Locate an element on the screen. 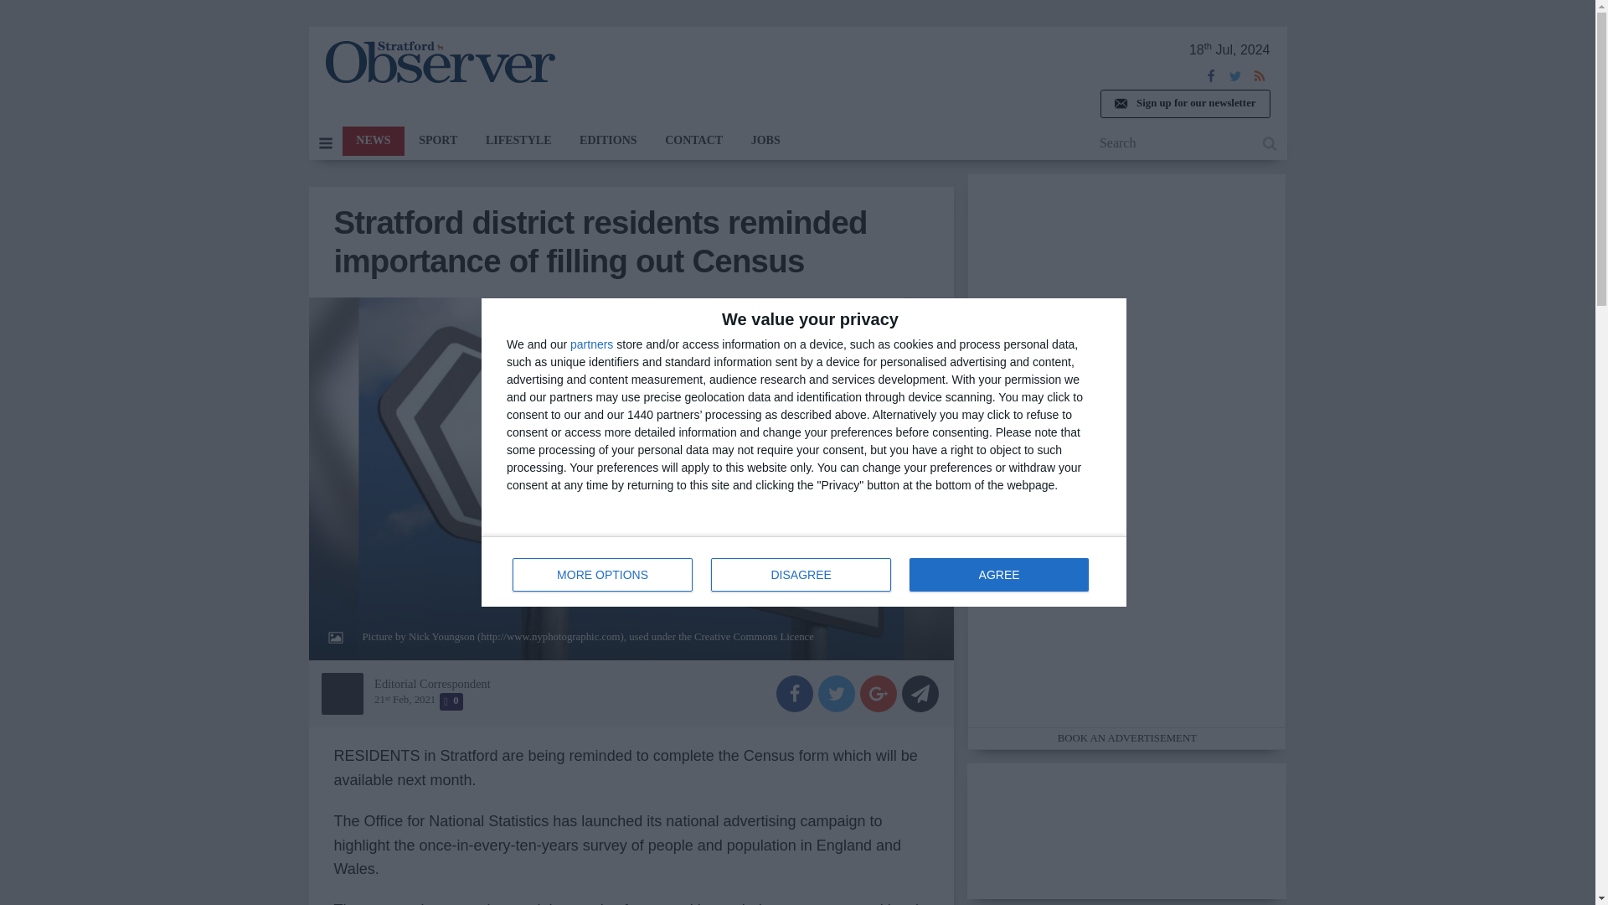 The image size is (1608, 905). partners is located at coordinates (998, 575).